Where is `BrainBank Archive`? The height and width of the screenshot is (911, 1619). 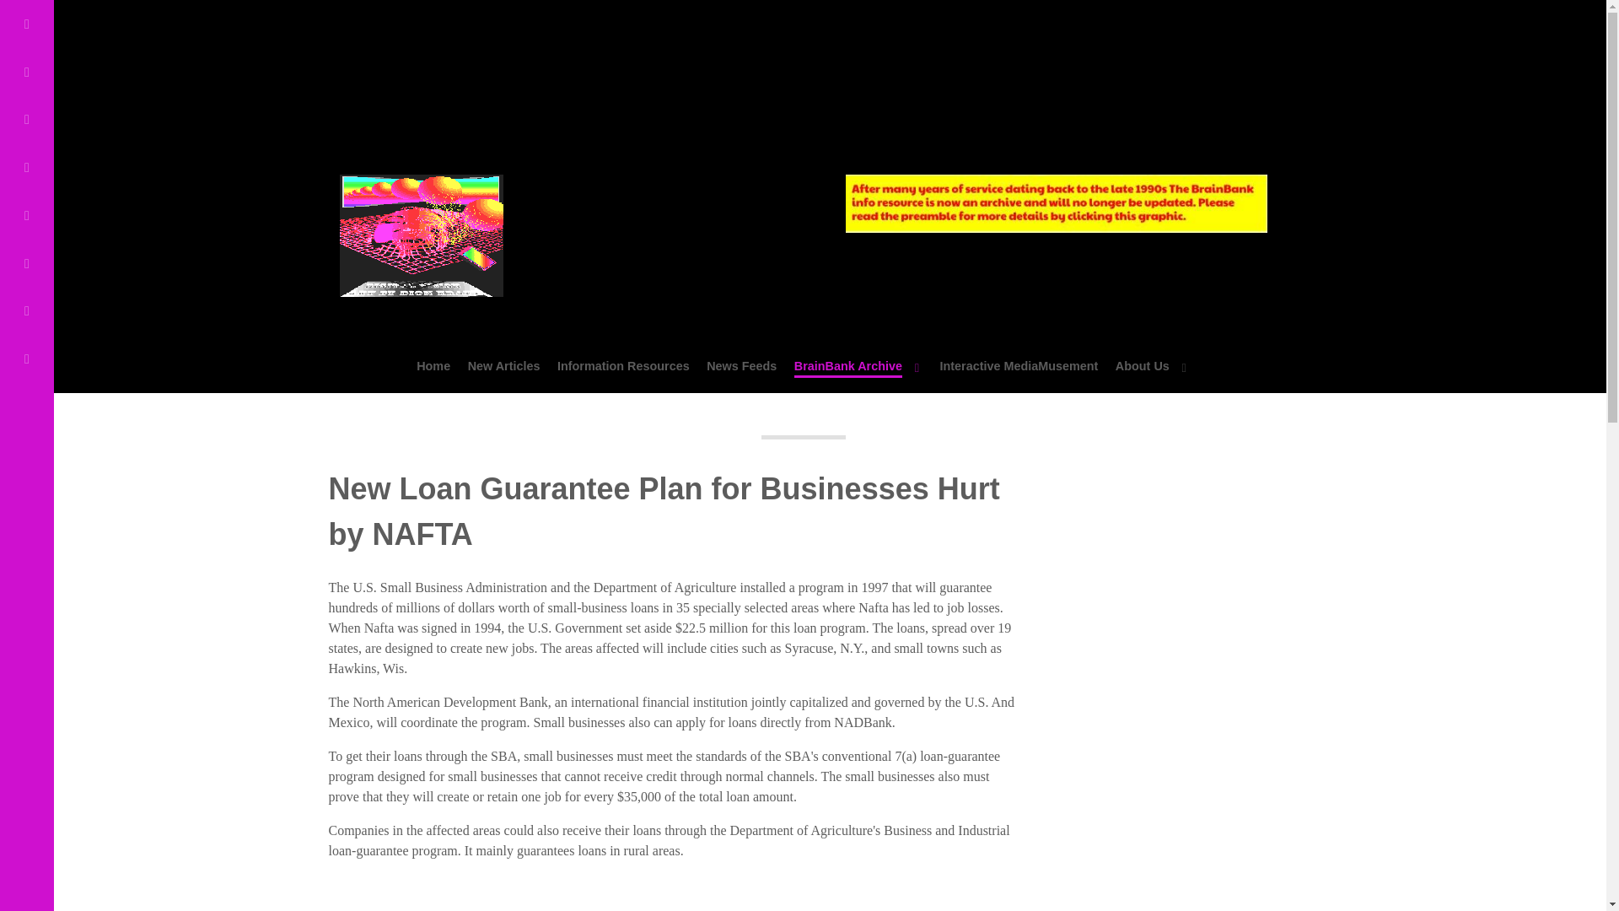 BrainBank Archive is located at coordinates (858, 366).